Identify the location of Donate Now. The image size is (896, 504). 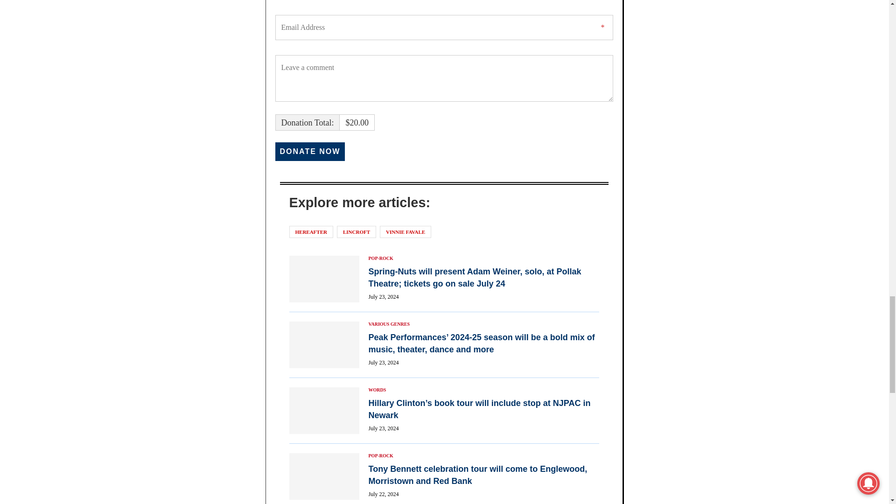
(310, 151).